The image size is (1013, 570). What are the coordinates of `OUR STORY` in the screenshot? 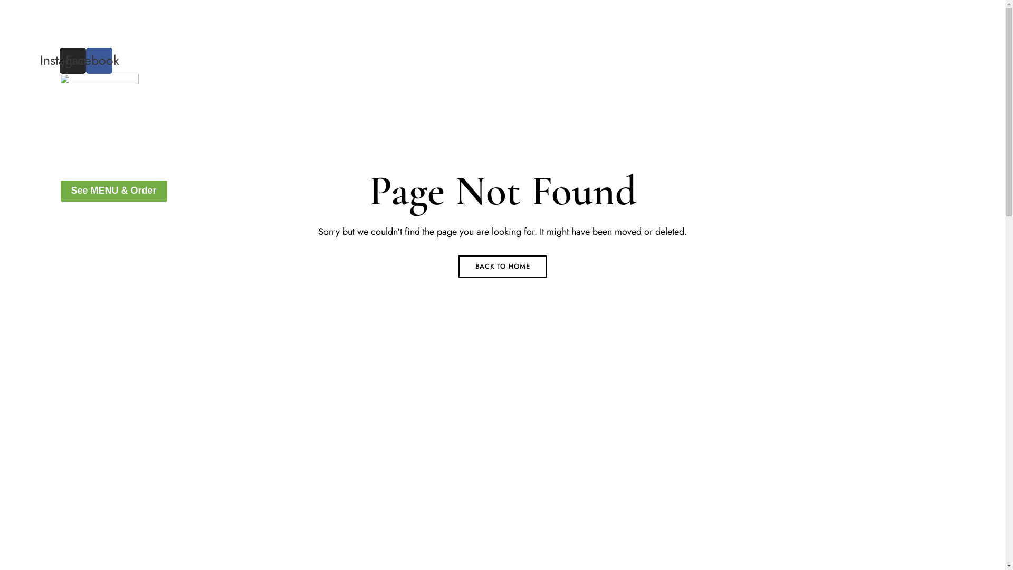 It's located at (274, 142).